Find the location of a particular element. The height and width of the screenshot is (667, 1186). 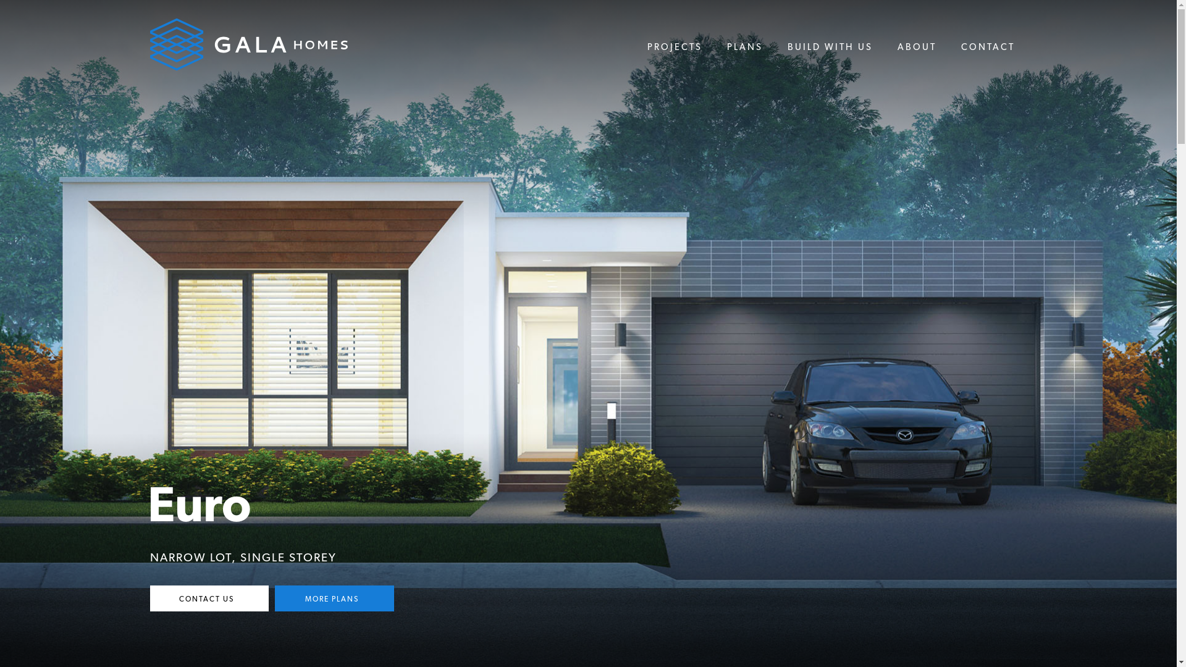

CONTACT is located at coordinates (988, 48).